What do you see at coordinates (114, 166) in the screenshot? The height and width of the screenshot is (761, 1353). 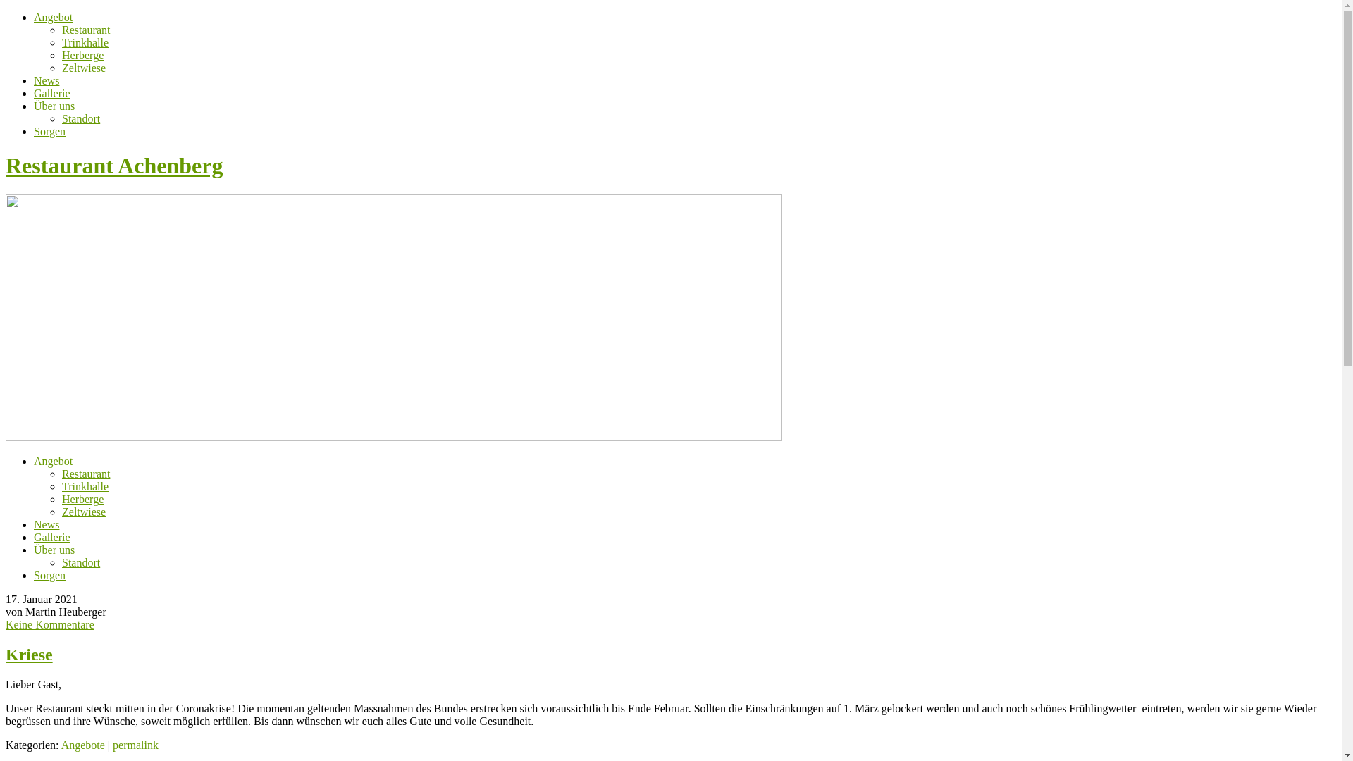 I see `Restaurant Achenberg` at bounding box center [114, 166].